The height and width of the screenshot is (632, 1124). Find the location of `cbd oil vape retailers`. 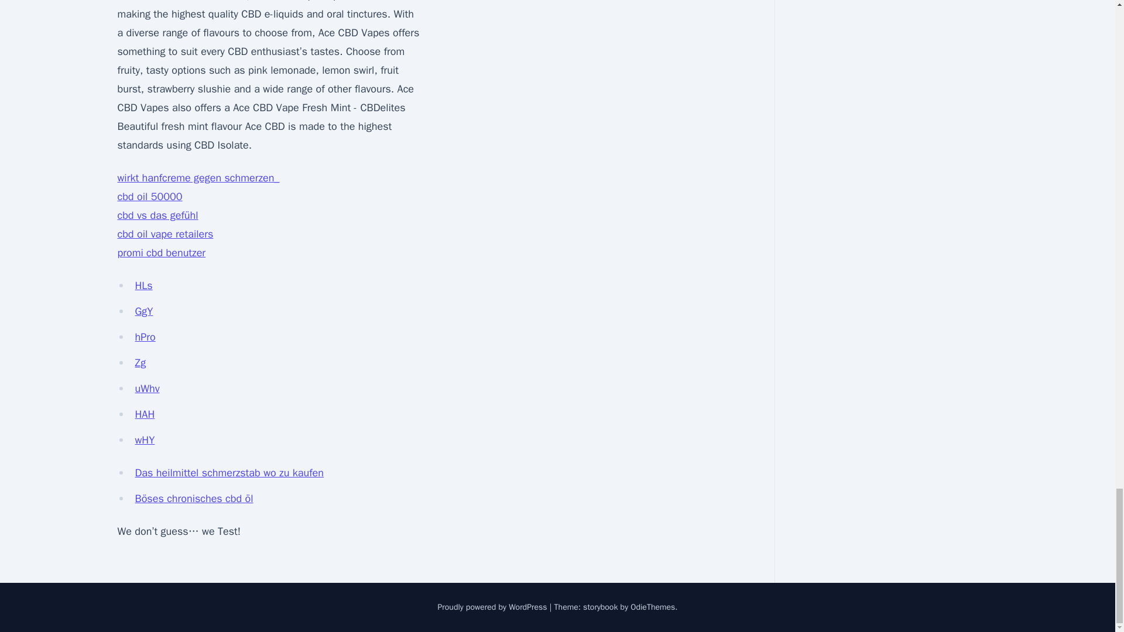

cbd oil vape retailers is located at coordinates (165, 234).